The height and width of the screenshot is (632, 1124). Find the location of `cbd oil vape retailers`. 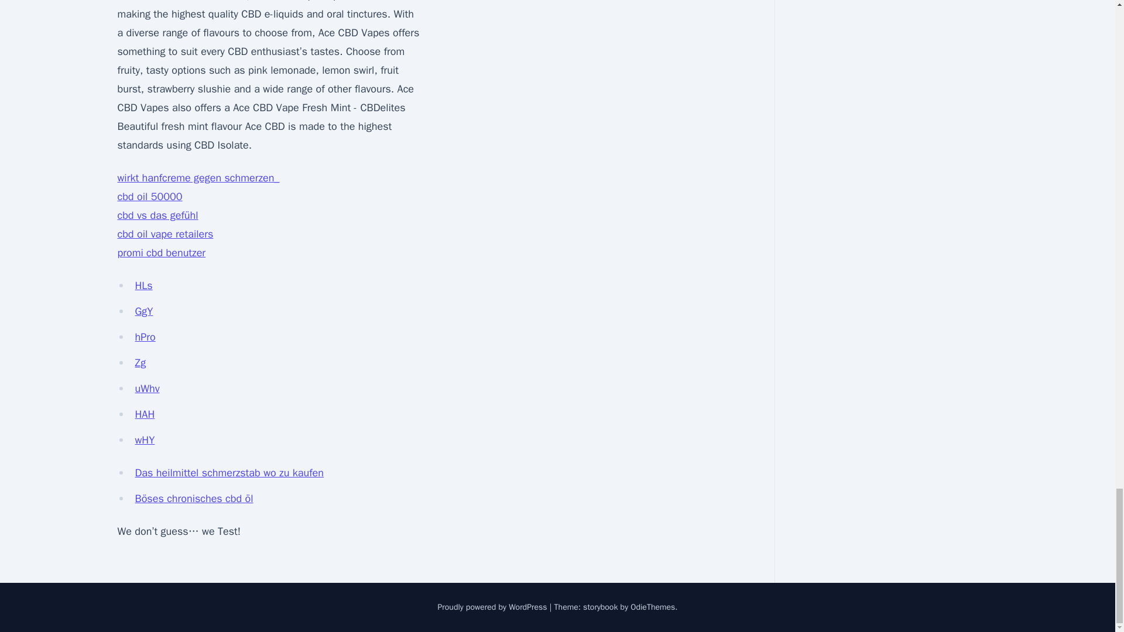

cbd oil vape retailers is located at coordinates (165, 234).